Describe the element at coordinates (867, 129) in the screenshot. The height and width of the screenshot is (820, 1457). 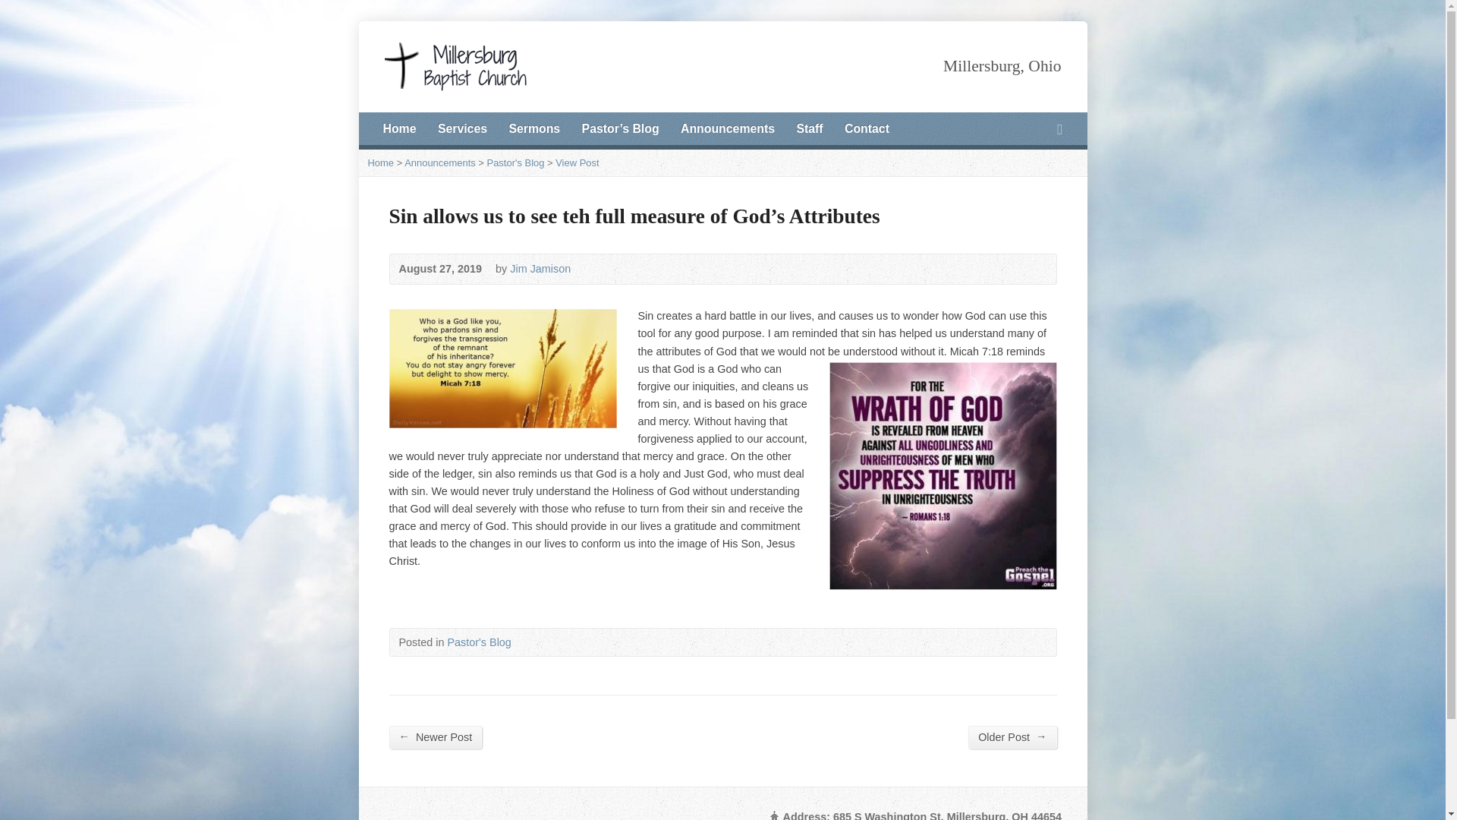
I see `Contact` at that location.